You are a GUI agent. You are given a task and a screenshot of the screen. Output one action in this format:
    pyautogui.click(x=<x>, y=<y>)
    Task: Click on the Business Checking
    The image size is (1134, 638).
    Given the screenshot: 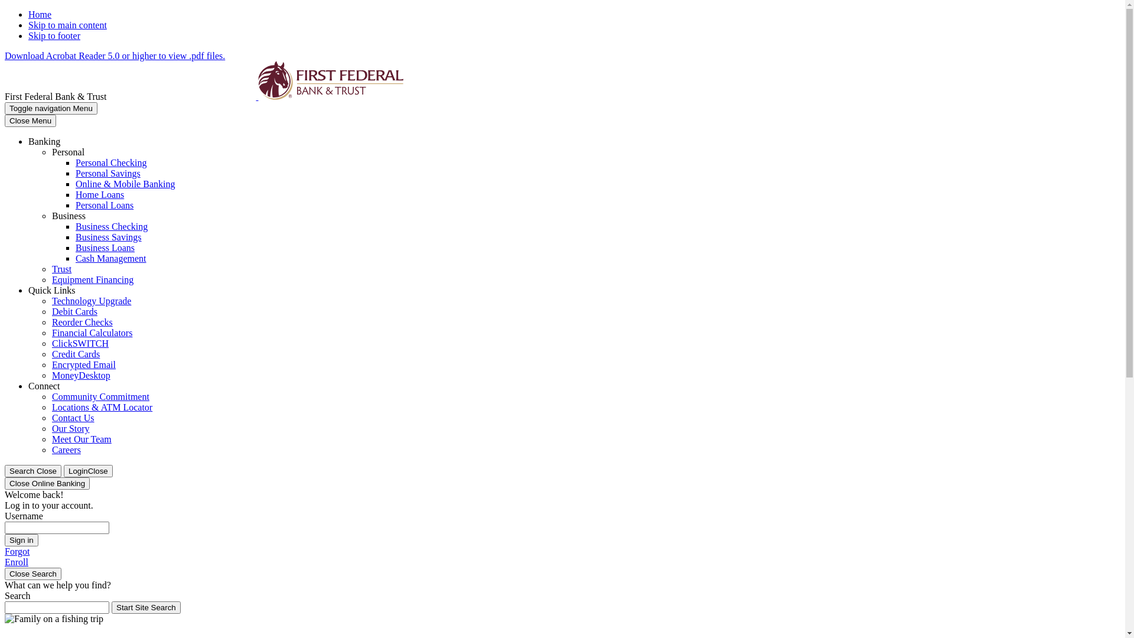 What is the action you would take?
    pyautogui.click(x=112, y=227)
    